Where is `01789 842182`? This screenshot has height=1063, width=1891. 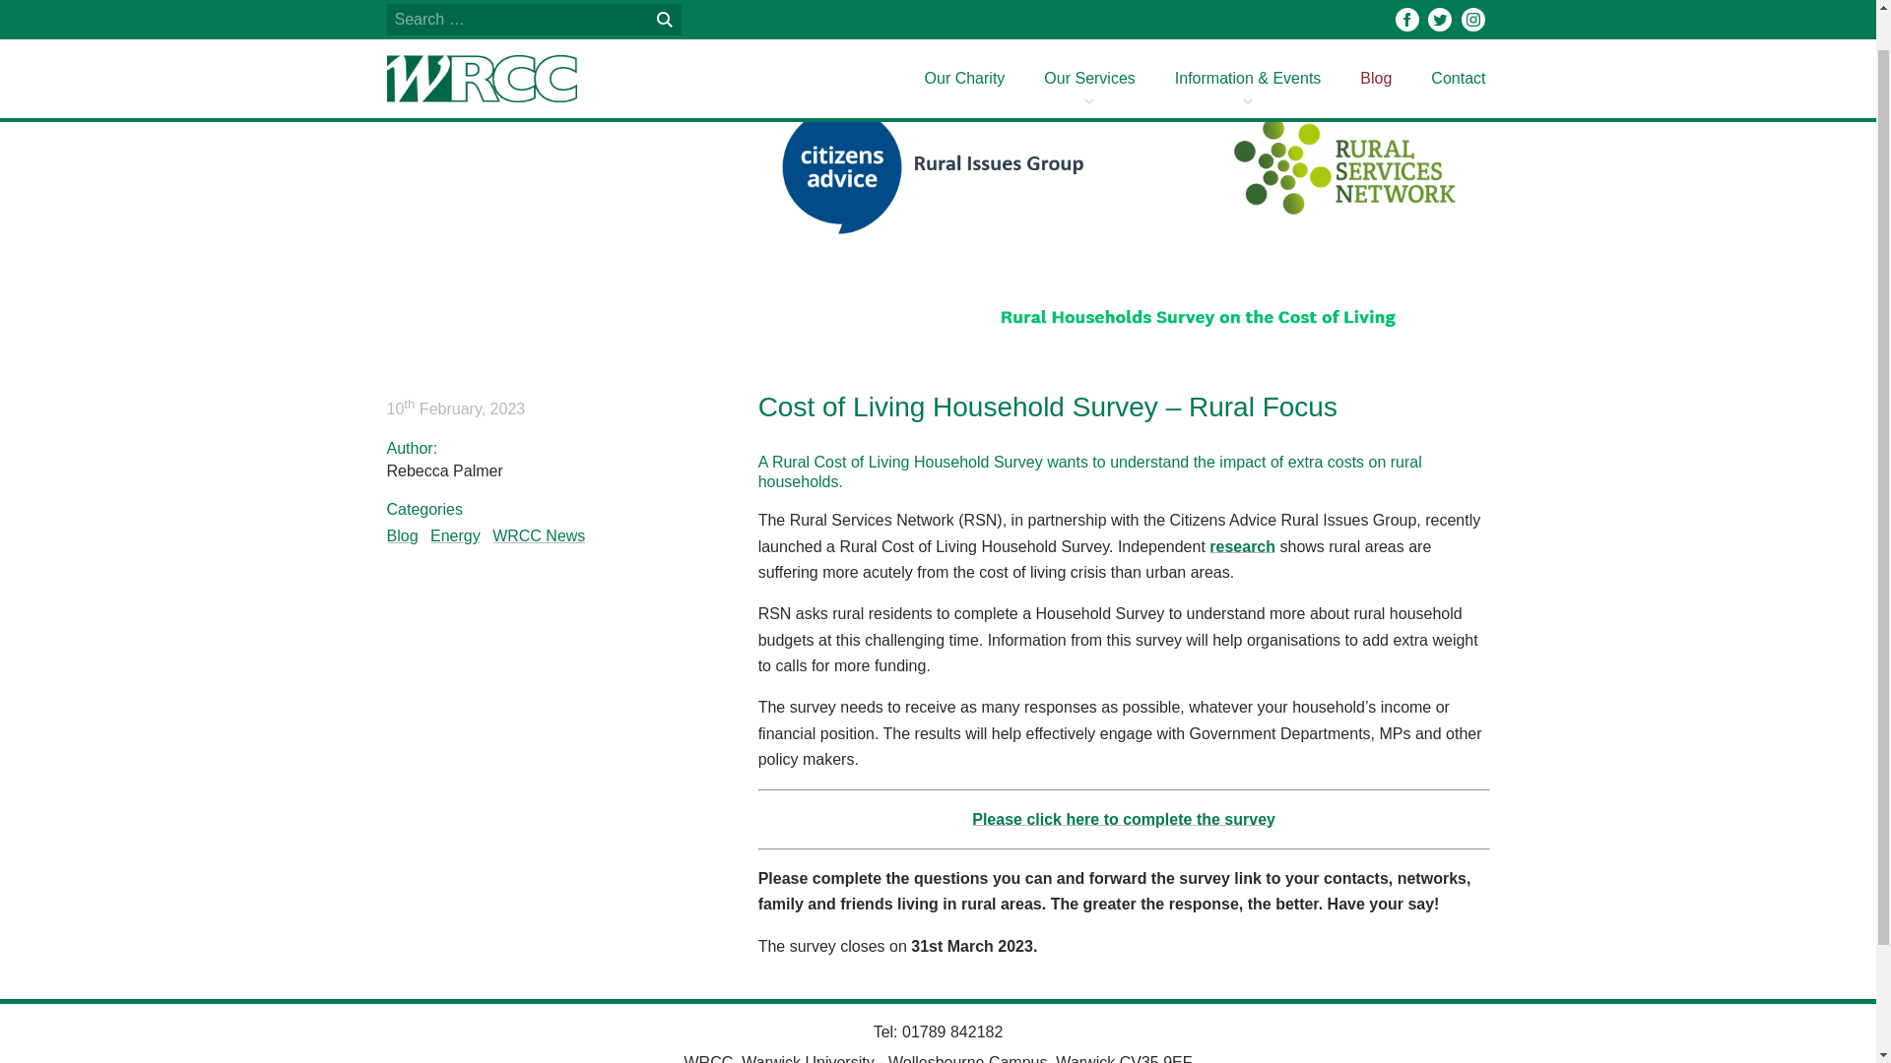
01789 842182 is located at coordinates (951, 1032).